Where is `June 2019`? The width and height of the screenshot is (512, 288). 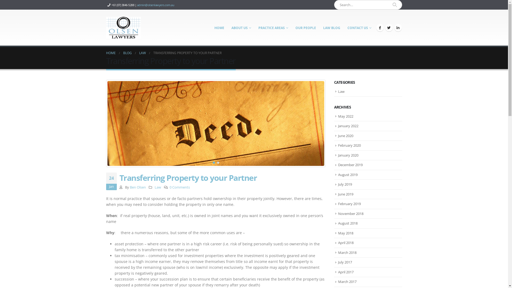
June 2019 is located at coordinates (346, 194).